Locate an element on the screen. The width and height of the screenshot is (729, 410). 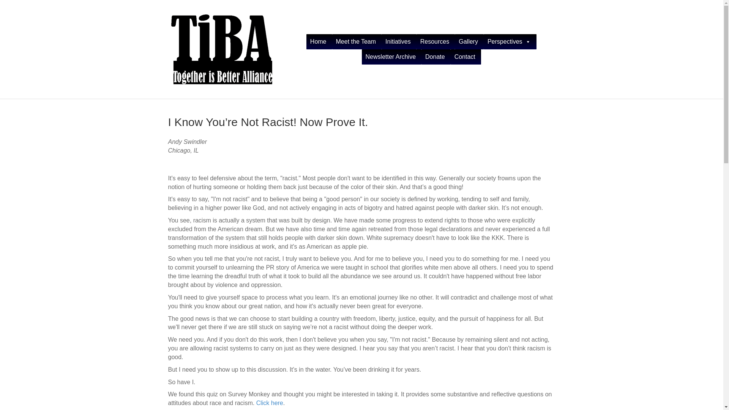
Newsletter Archive is located at coordinates (392, 57).